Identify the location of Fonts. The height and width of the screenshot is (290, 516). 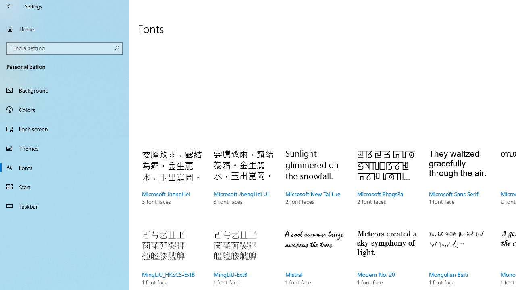
(64, 167).